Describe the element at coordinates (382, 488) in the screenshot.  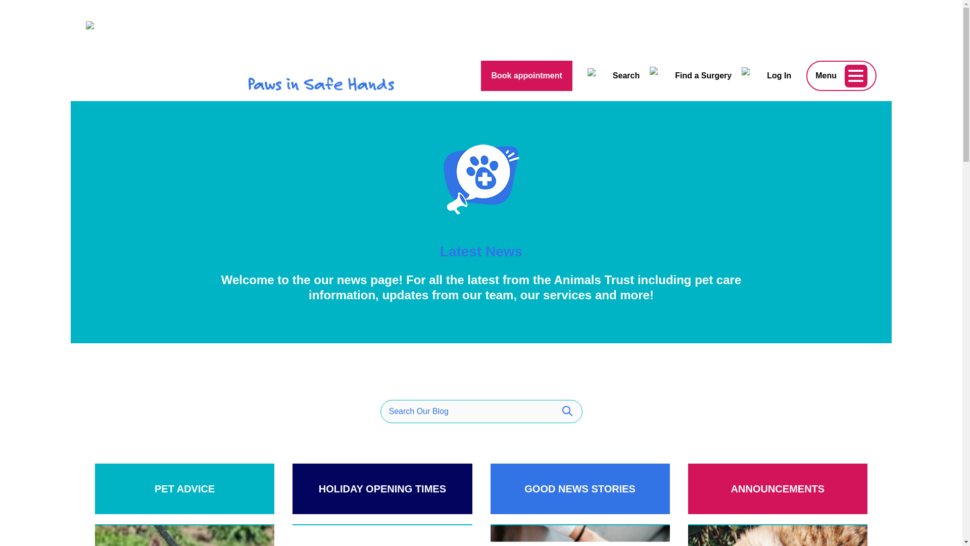
I see `HOLIDAY OPENING TIMES` at that location.